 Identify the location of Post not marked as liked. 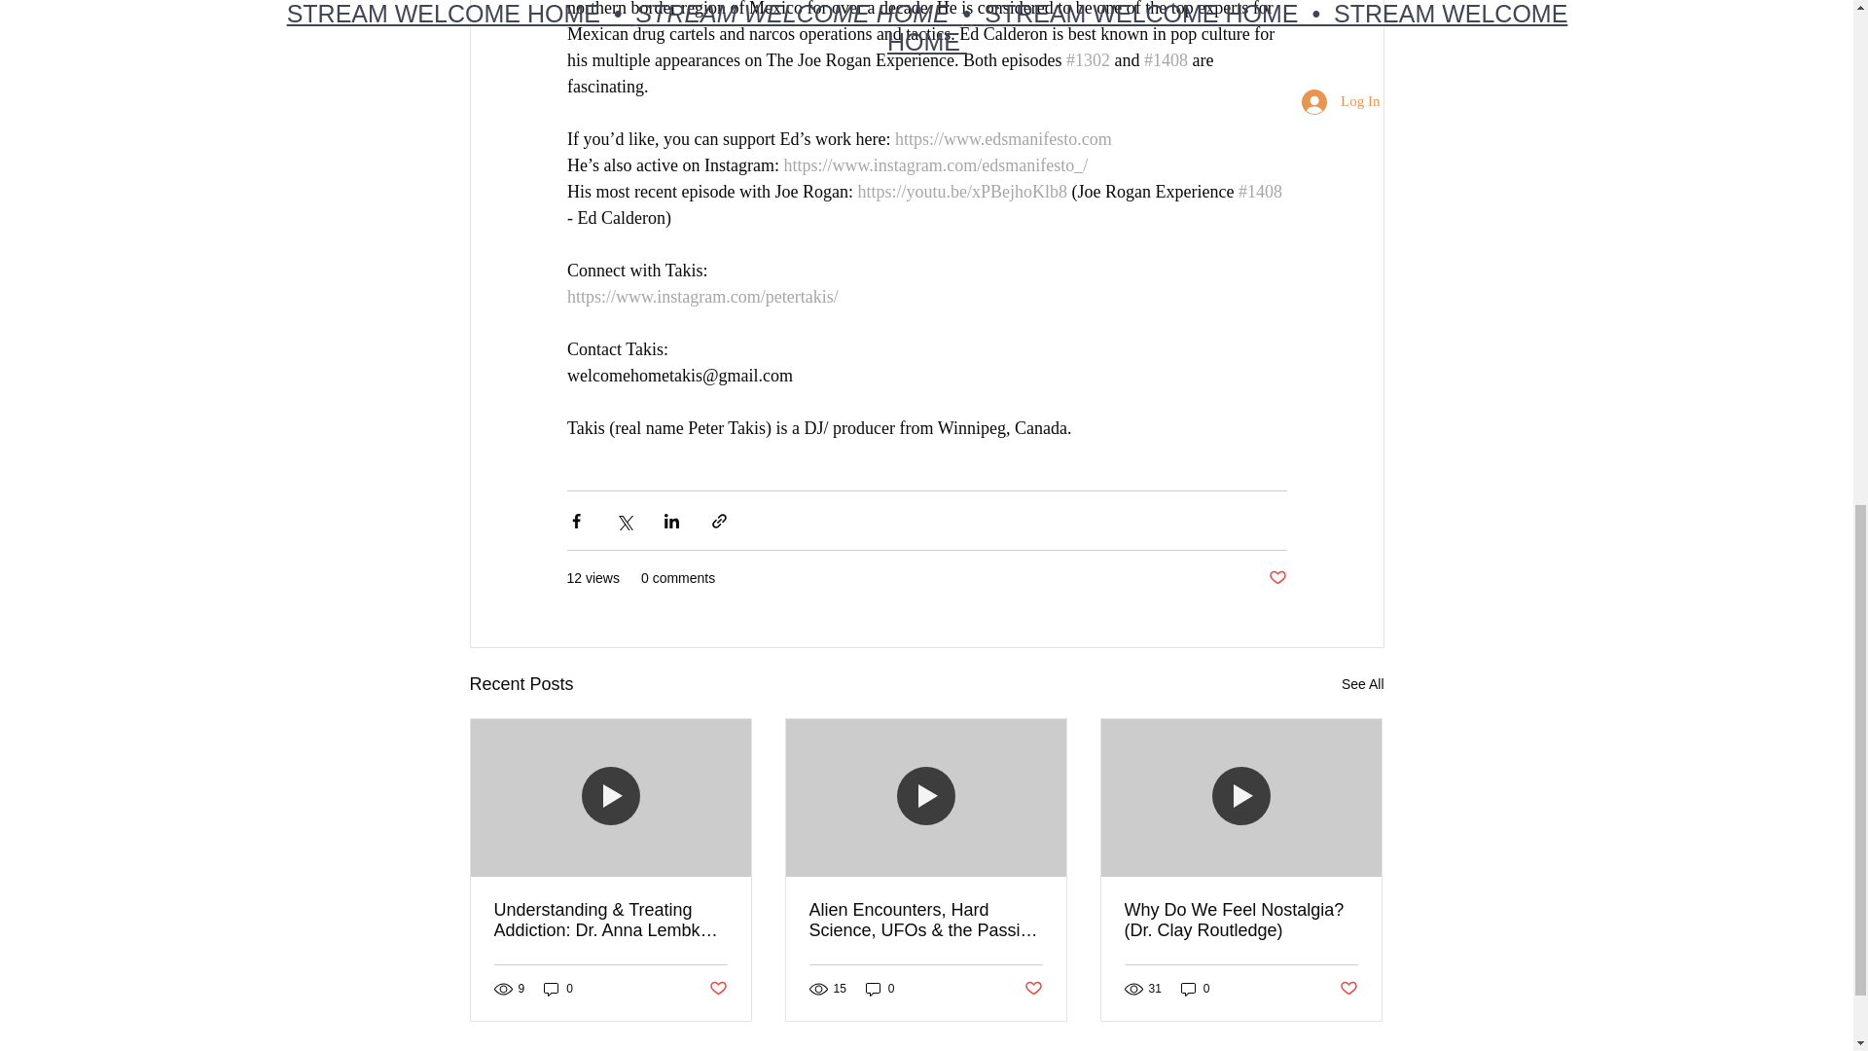
(1276, 578).